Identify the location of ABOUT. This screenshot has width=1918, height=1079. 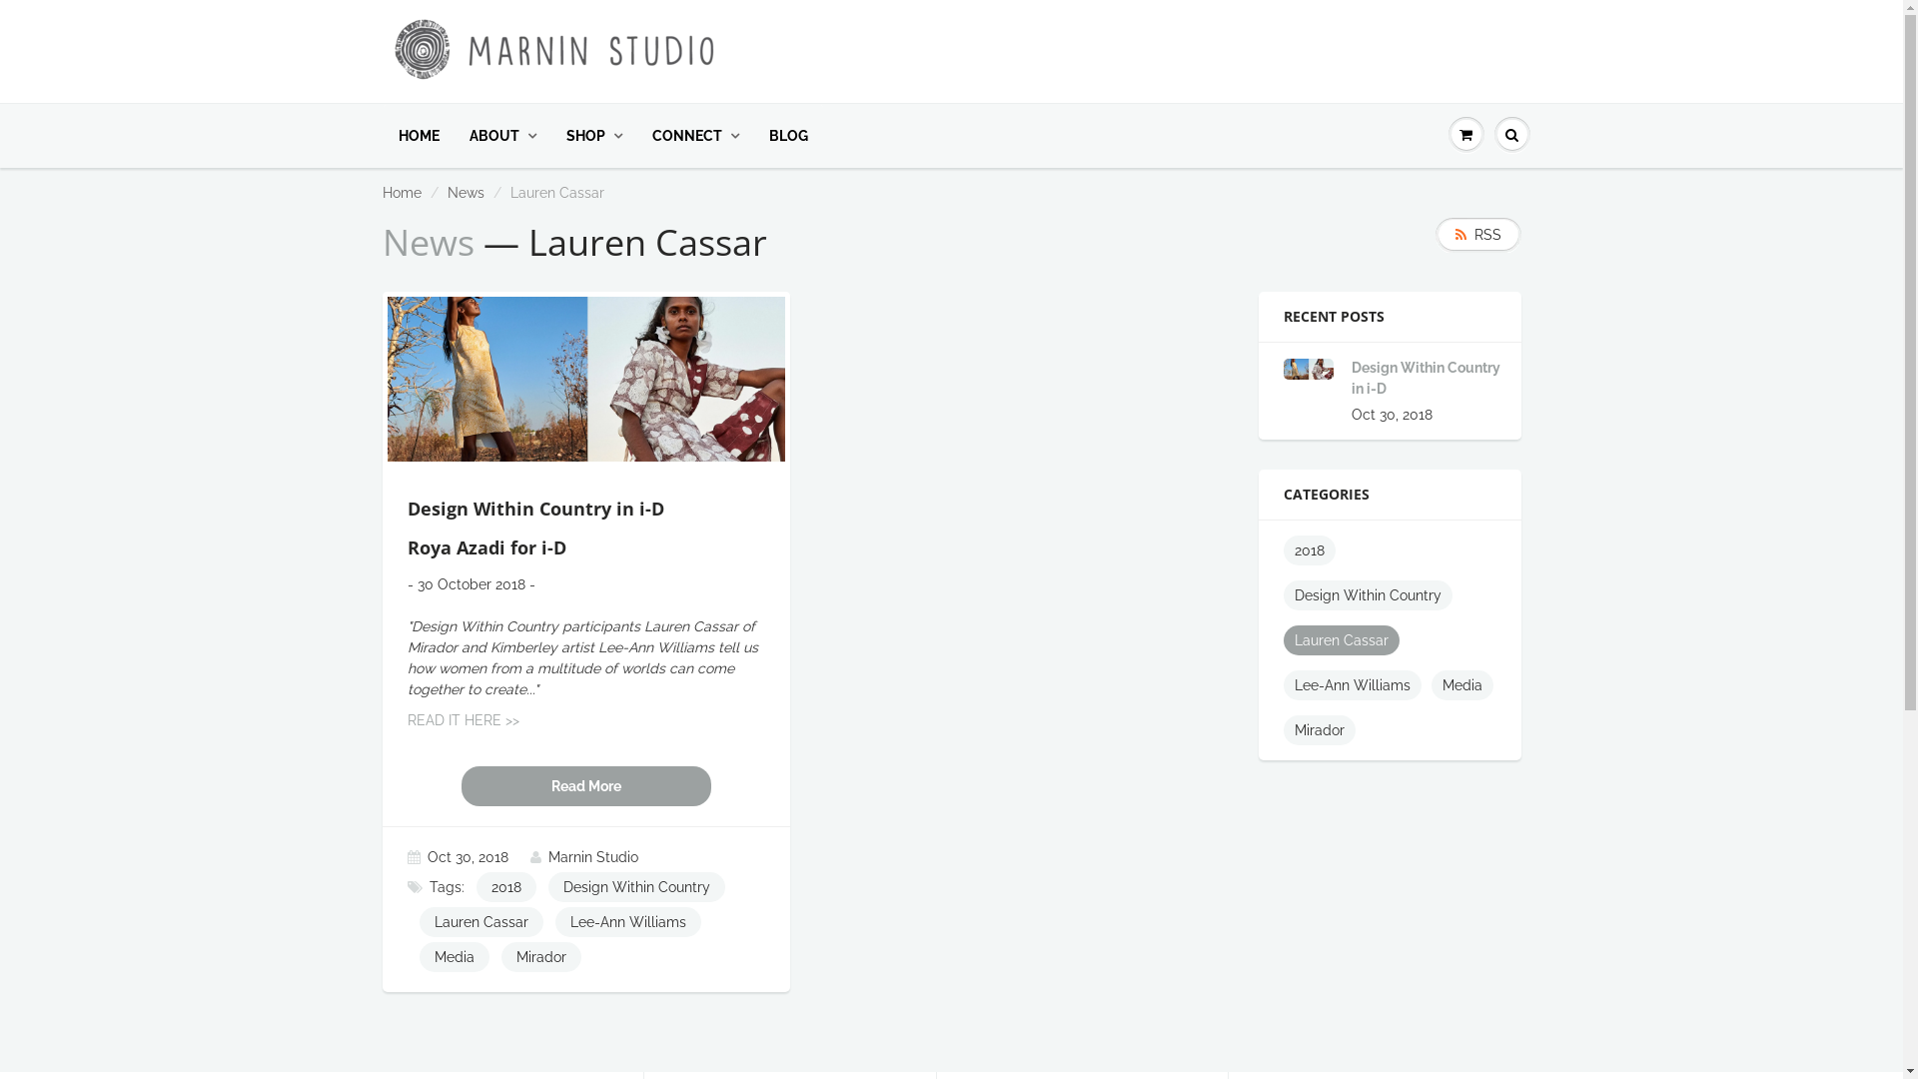
(501, 136).